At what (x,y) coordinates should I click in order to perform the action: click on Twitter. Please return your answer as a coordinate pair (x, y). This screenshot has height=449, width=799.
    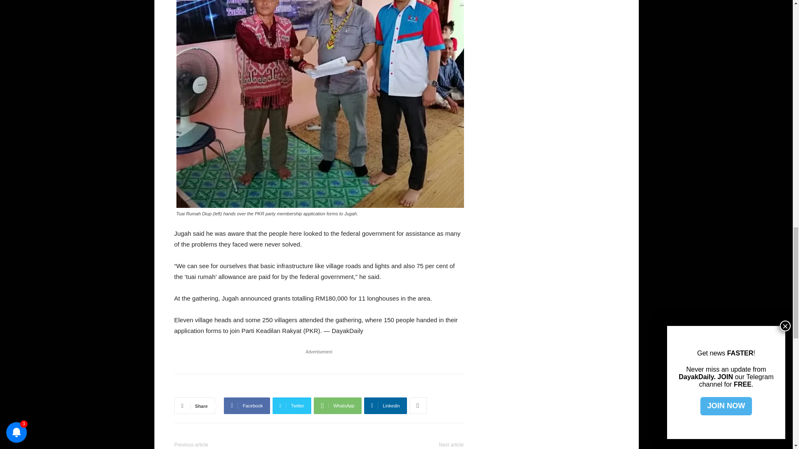
    Looking at the image, I should click on (292, 405).